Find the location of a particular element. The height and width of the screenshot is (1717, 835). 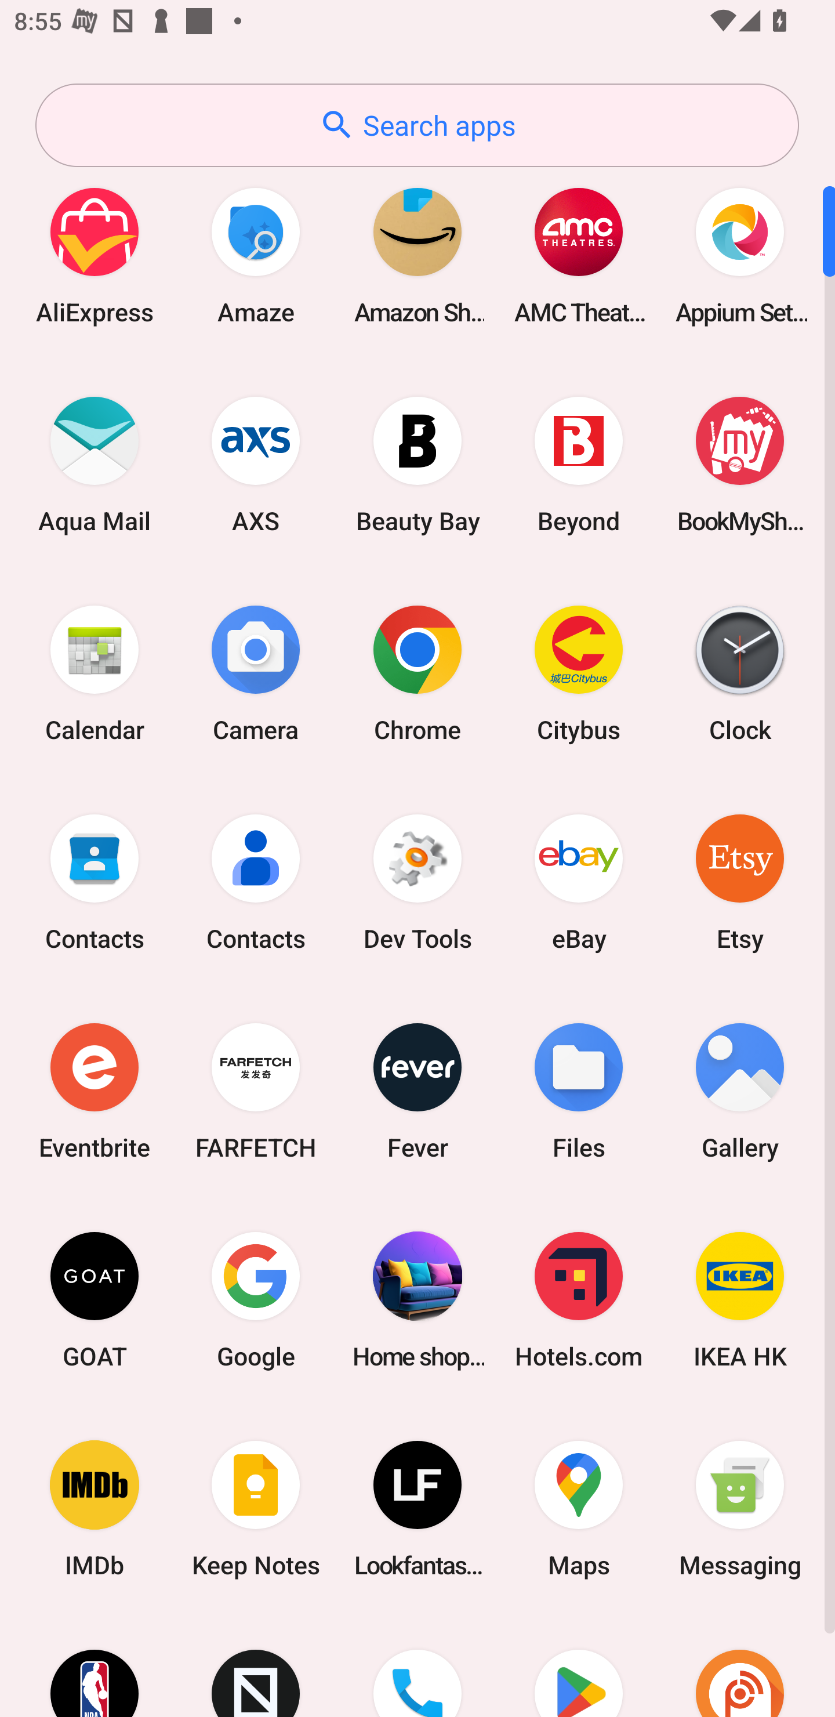

Files is located at coordinates (579, 1091).